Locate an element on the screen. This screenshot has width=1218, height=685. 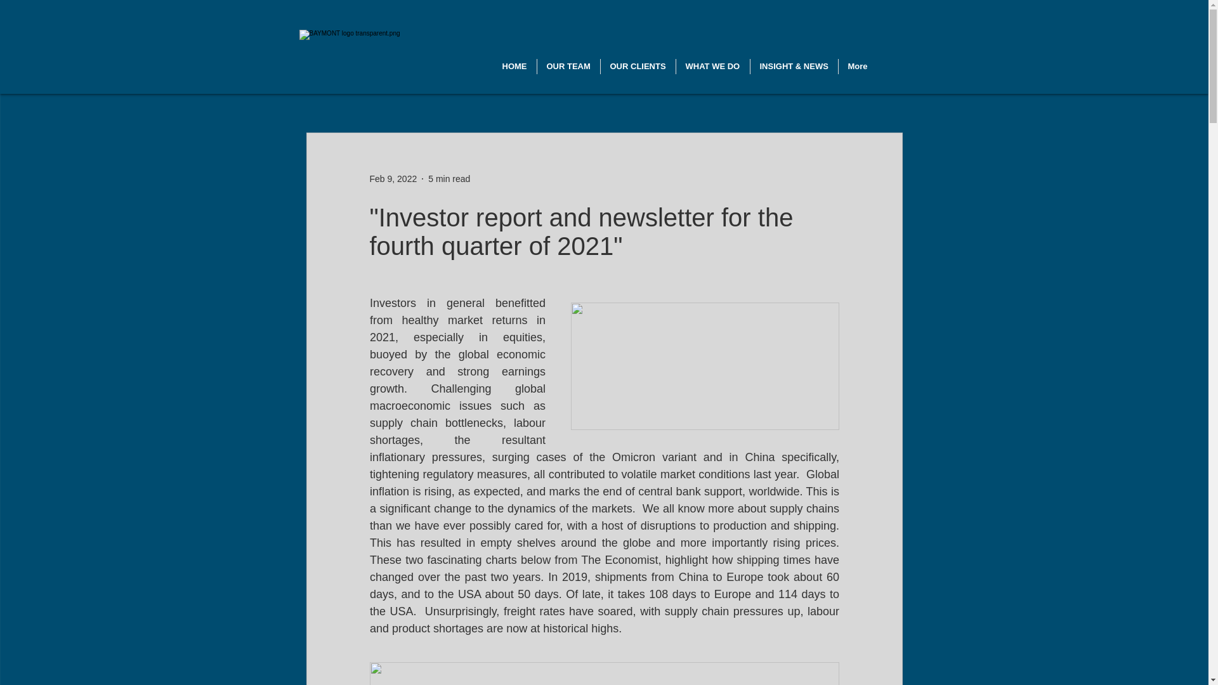
5 min read is located at coordinates (449, 179).